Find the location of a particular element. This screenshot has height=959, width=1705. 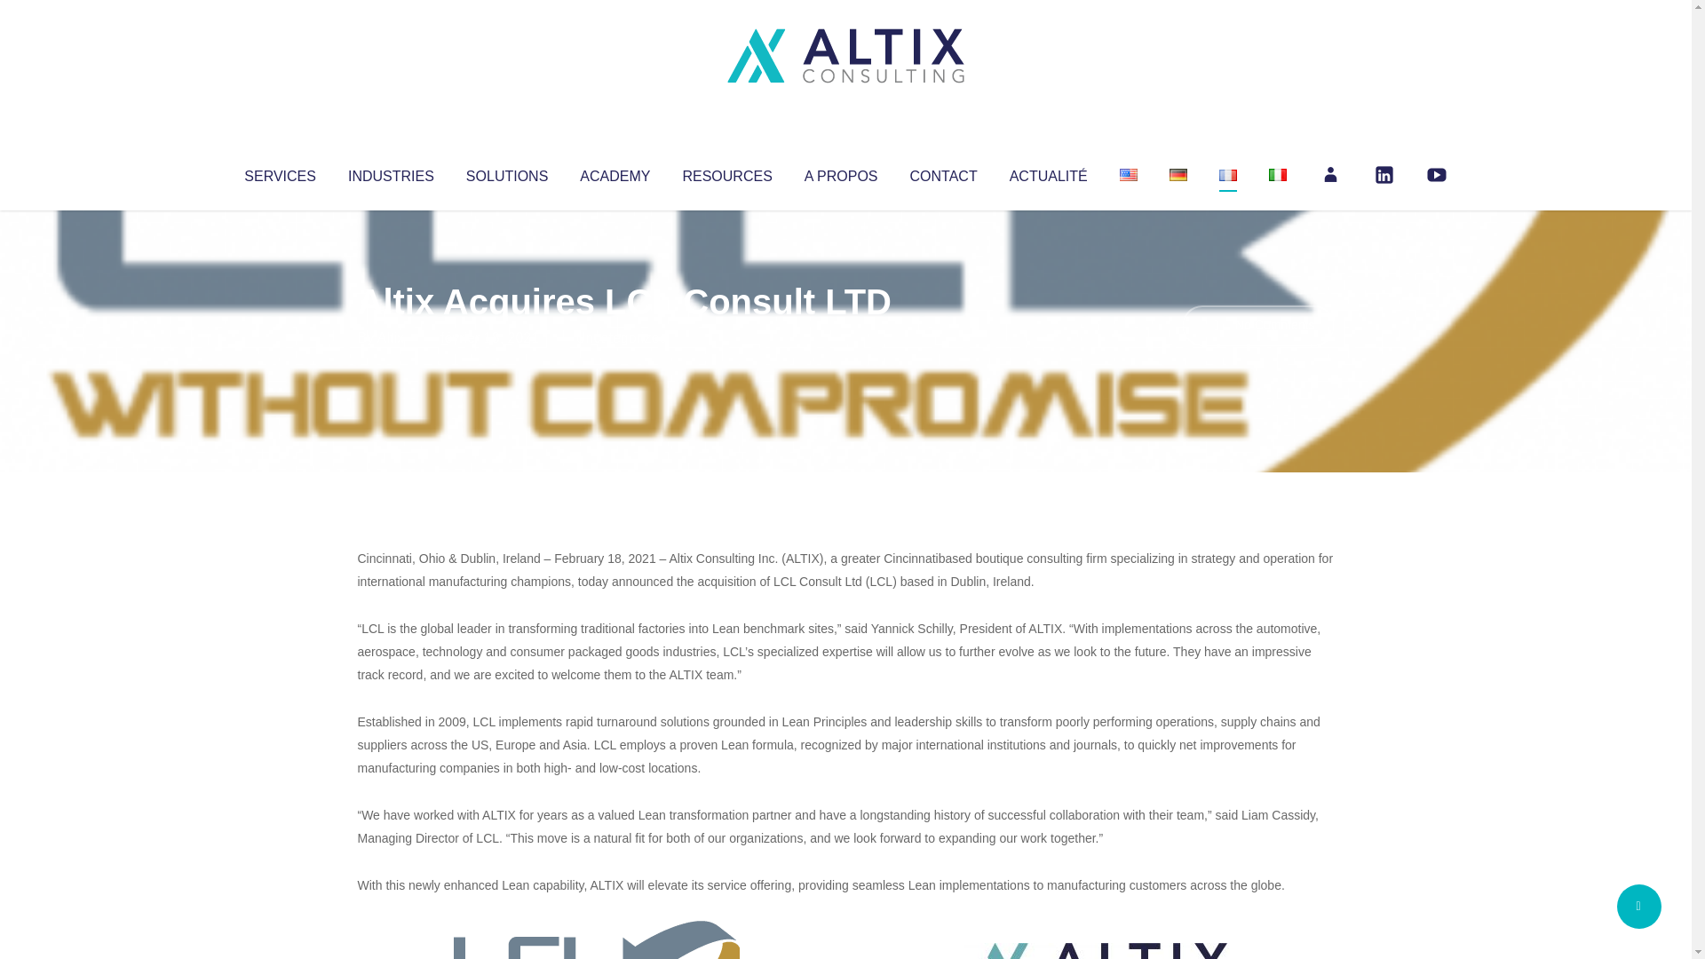

INDUSTRIES is located at coordinates (391, 172).